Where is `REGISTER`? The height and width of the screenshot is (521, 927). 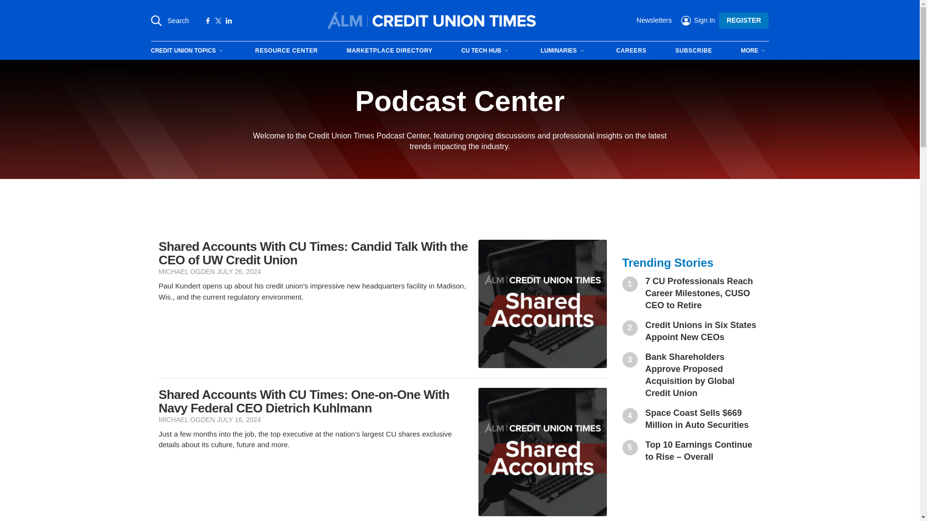 REGISTER is located at coordinates (744, 20).